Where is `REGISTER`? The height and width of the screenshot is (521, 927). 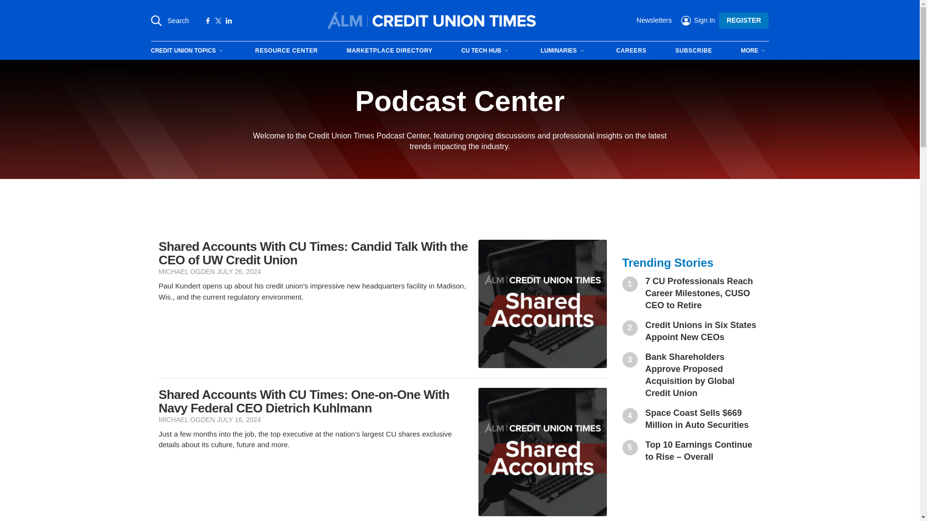 REGISTER is located at coordinates (744, 20).